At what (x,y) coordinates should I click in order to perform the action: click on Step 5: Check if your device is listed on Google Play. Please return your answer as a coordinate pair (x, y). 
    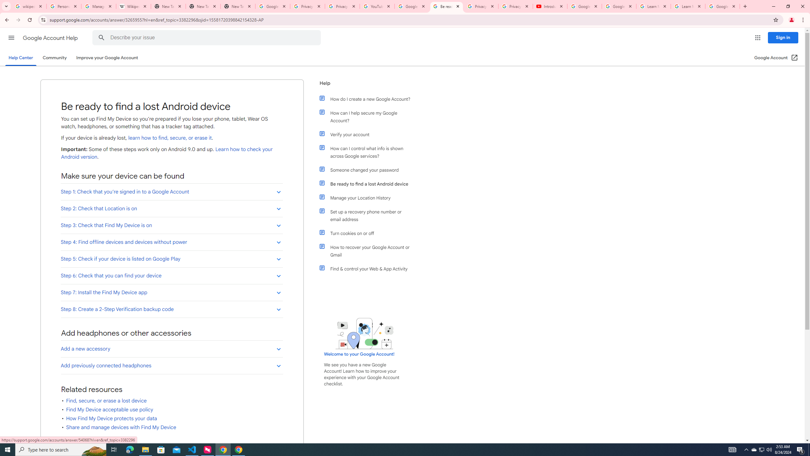
    Looking at the image, I should click on (171, 258).